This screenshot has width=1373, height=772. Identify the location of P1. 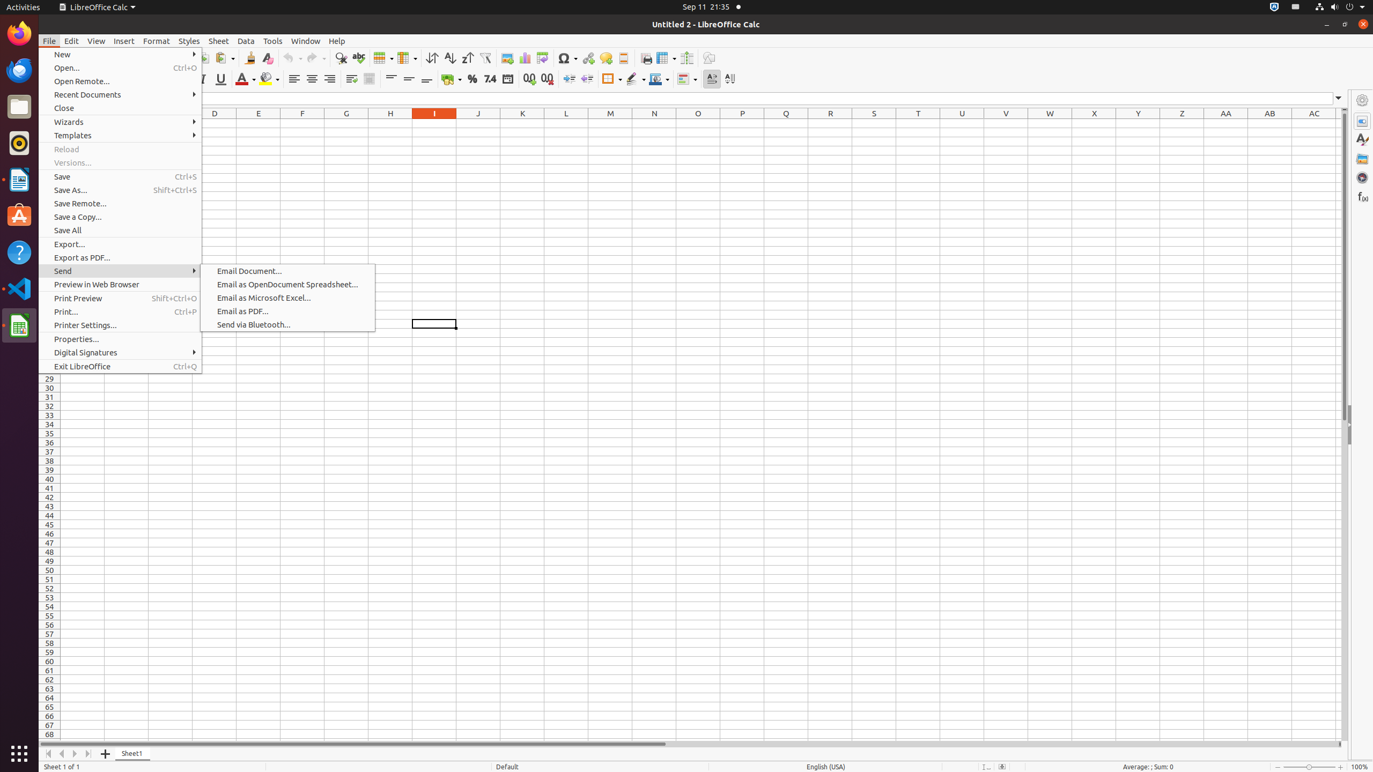
(742, 123).